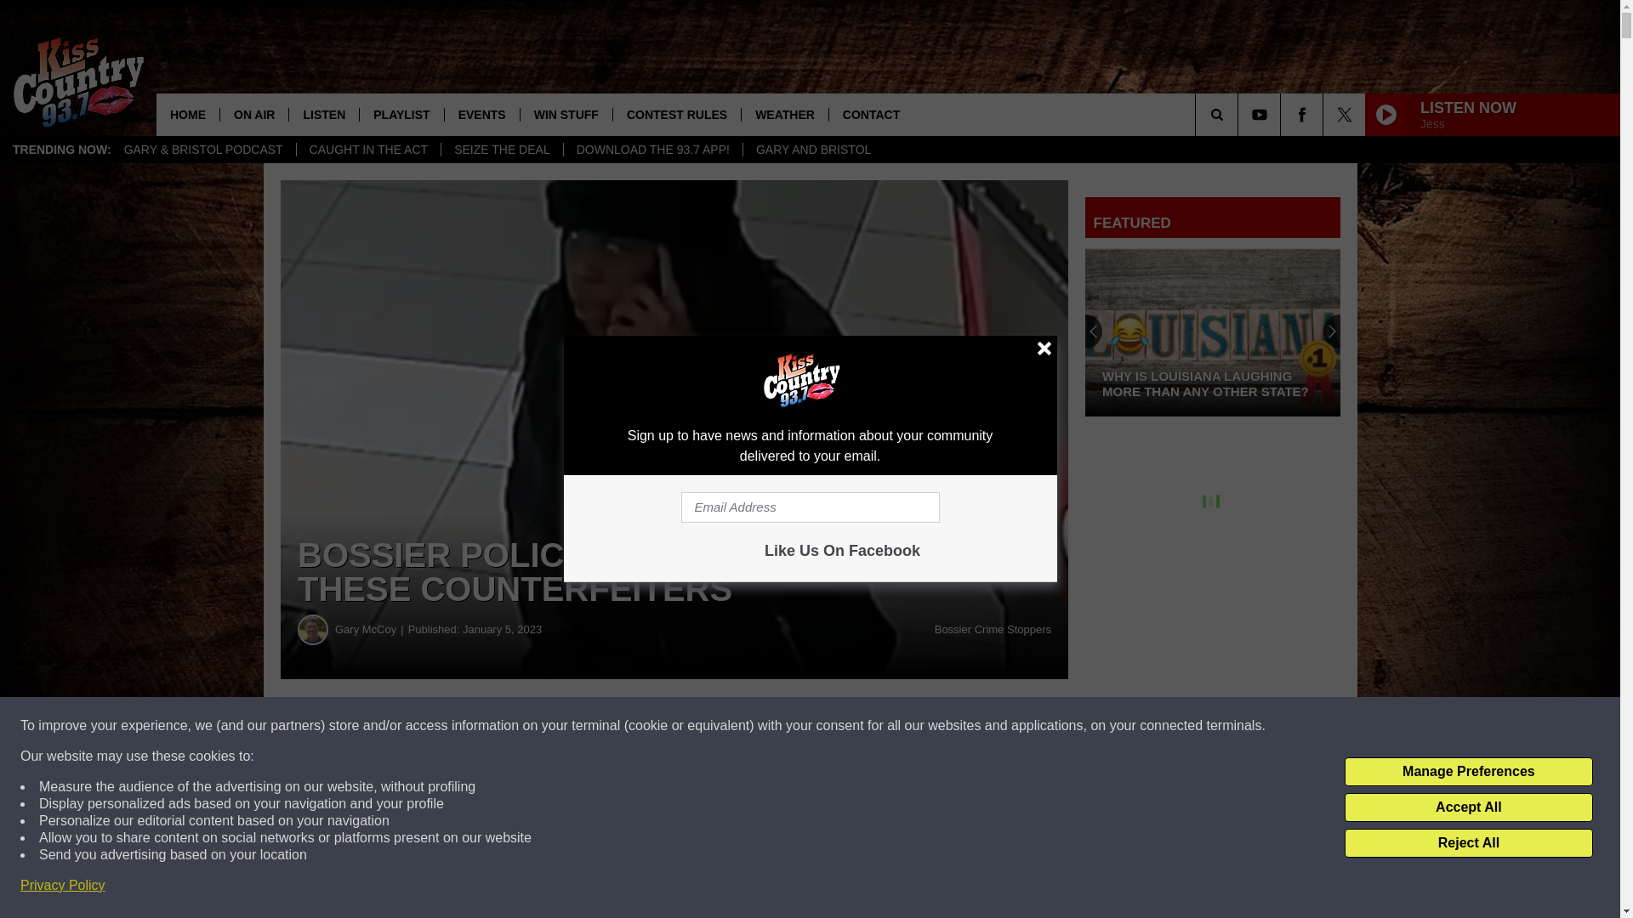  Describe the element at coordinates (1468, 772) in the screenshot. I see `Manage Preferences` at that location.